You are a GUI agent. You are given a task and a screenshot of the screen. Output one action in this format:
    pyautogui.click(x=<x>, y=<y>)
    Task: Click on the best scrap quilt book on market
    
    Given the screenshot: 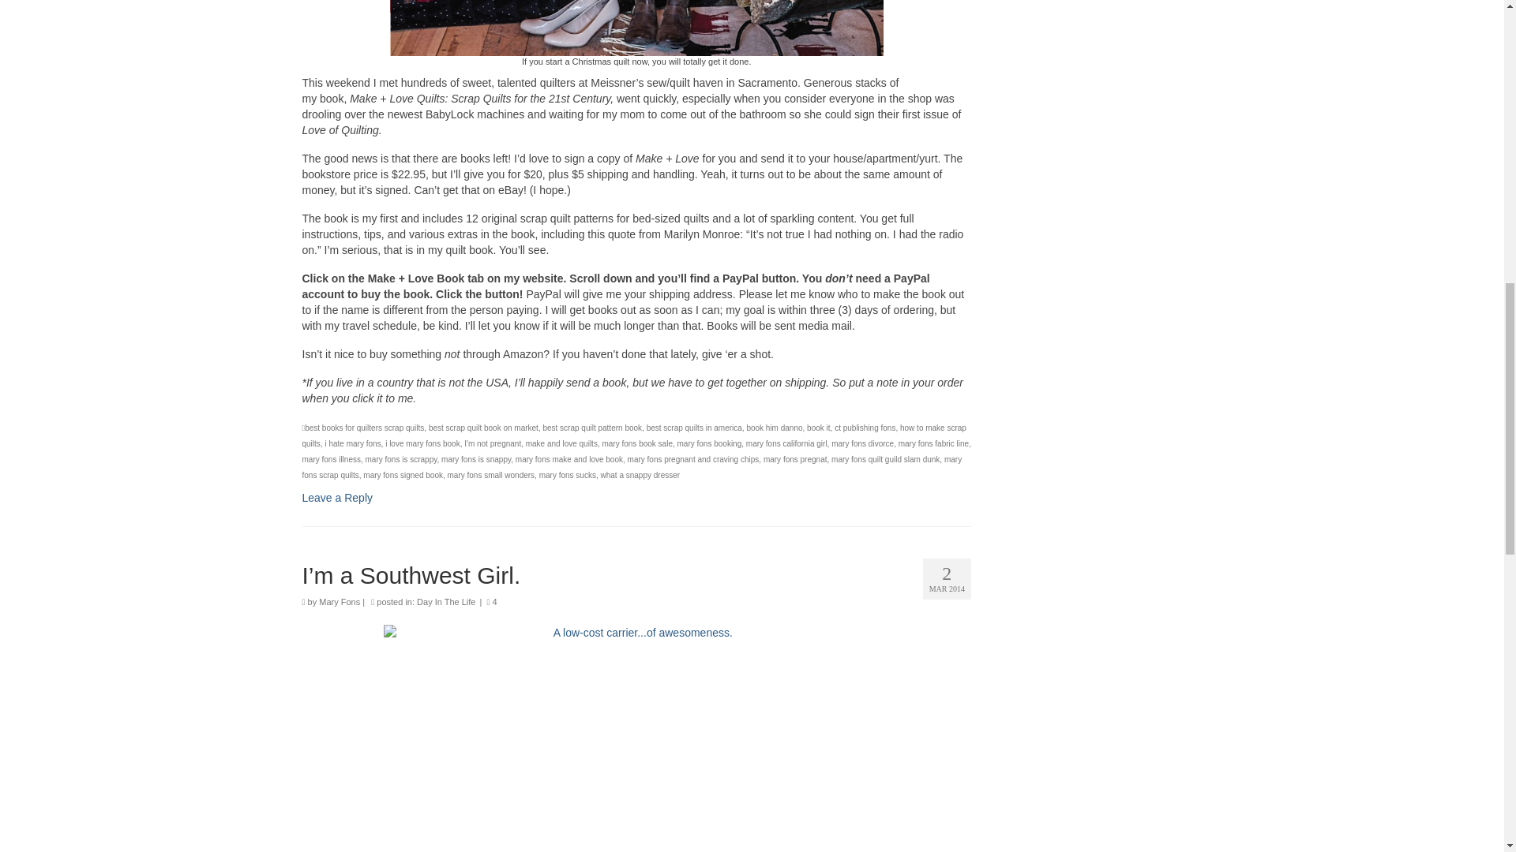 What is the action you would take?
    pyautogui.click(x=483, y=428)
    